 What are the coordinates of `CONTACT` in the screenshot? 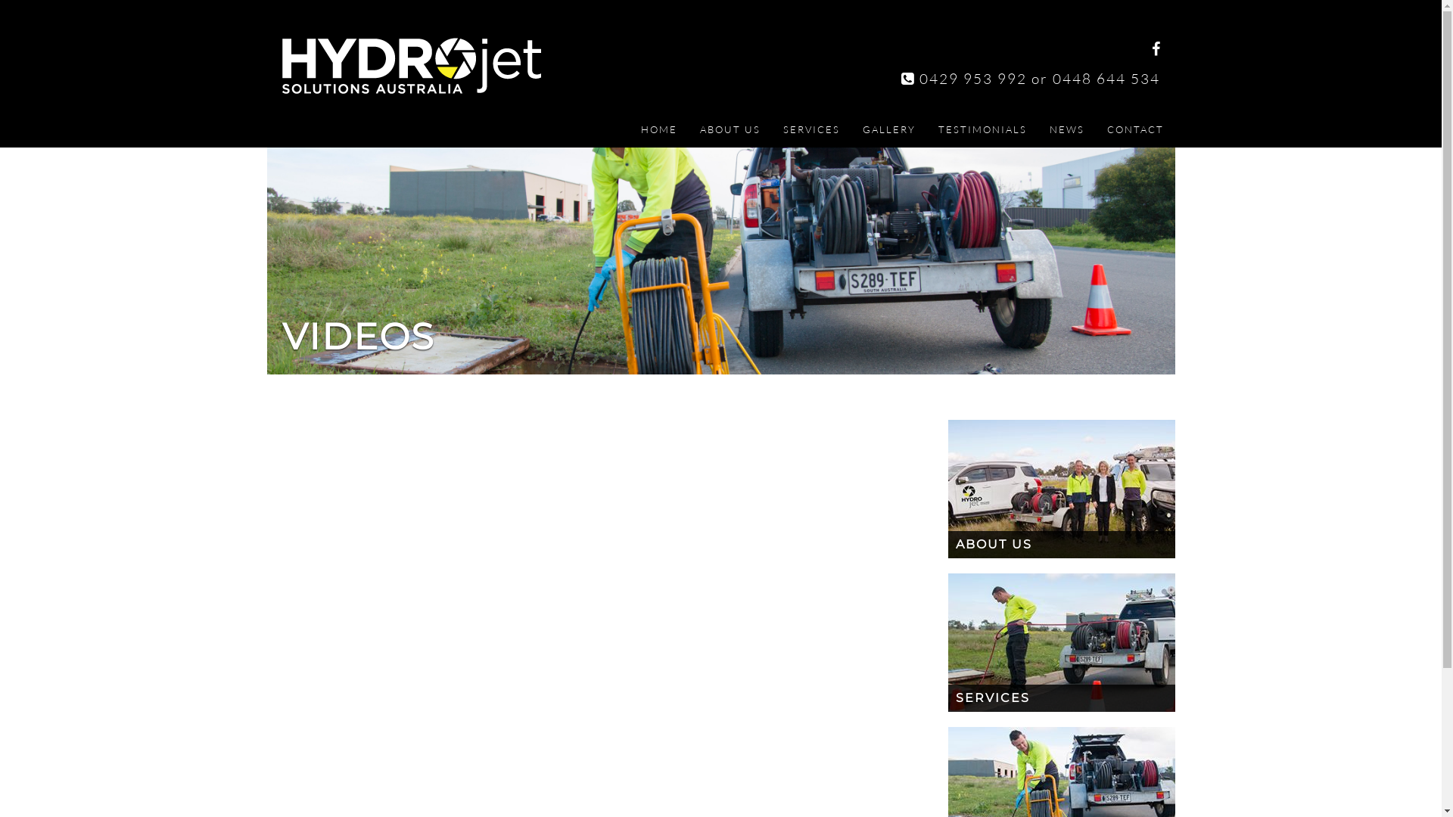 It's located at (1135, 130).